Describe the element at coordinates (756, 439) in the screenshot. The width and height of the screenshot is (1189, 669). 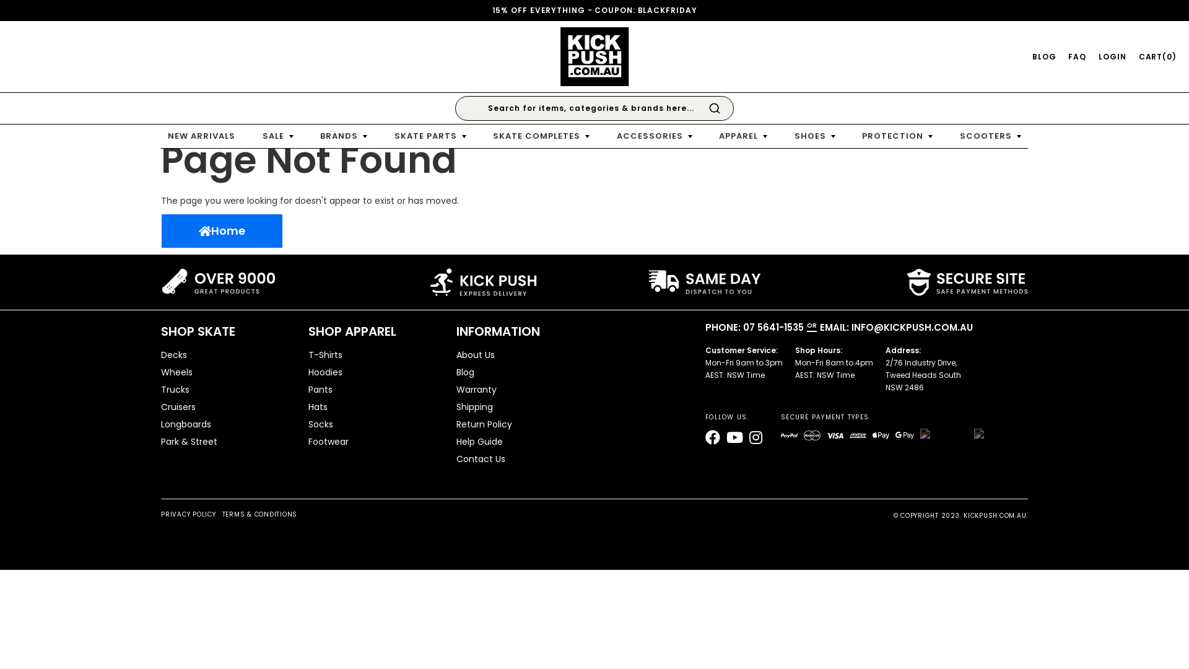
I see `Instagram` at that location.